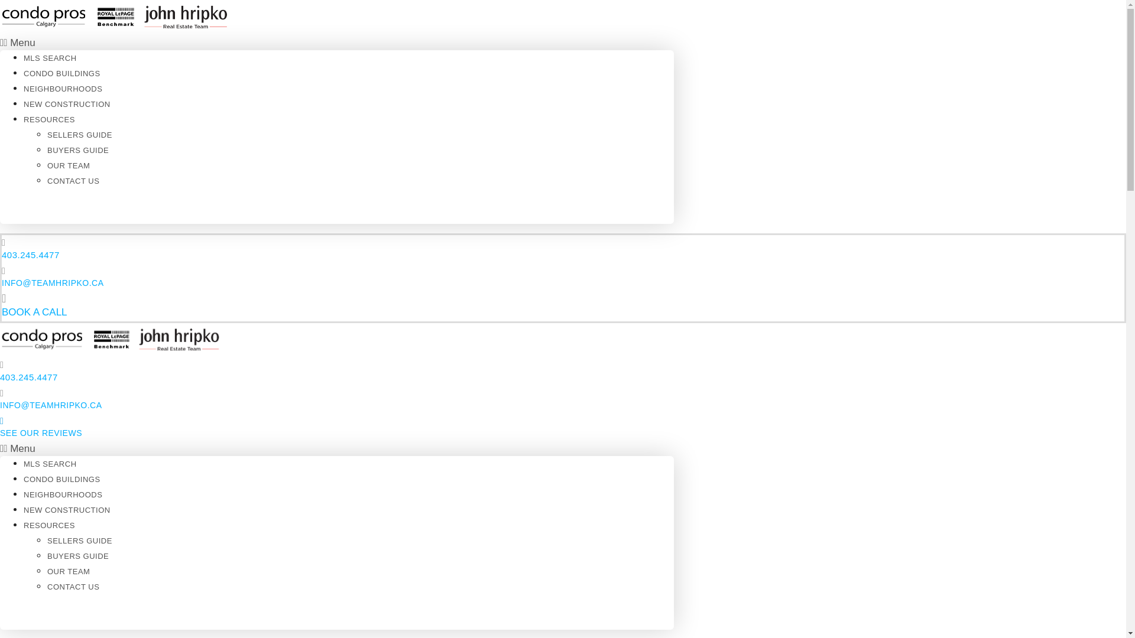 The width and height of the screenshot is (1135, 638). Describe the element at coordinates (78, 150) in the screenshot. I see `BUYERS GUIDE` at that location.